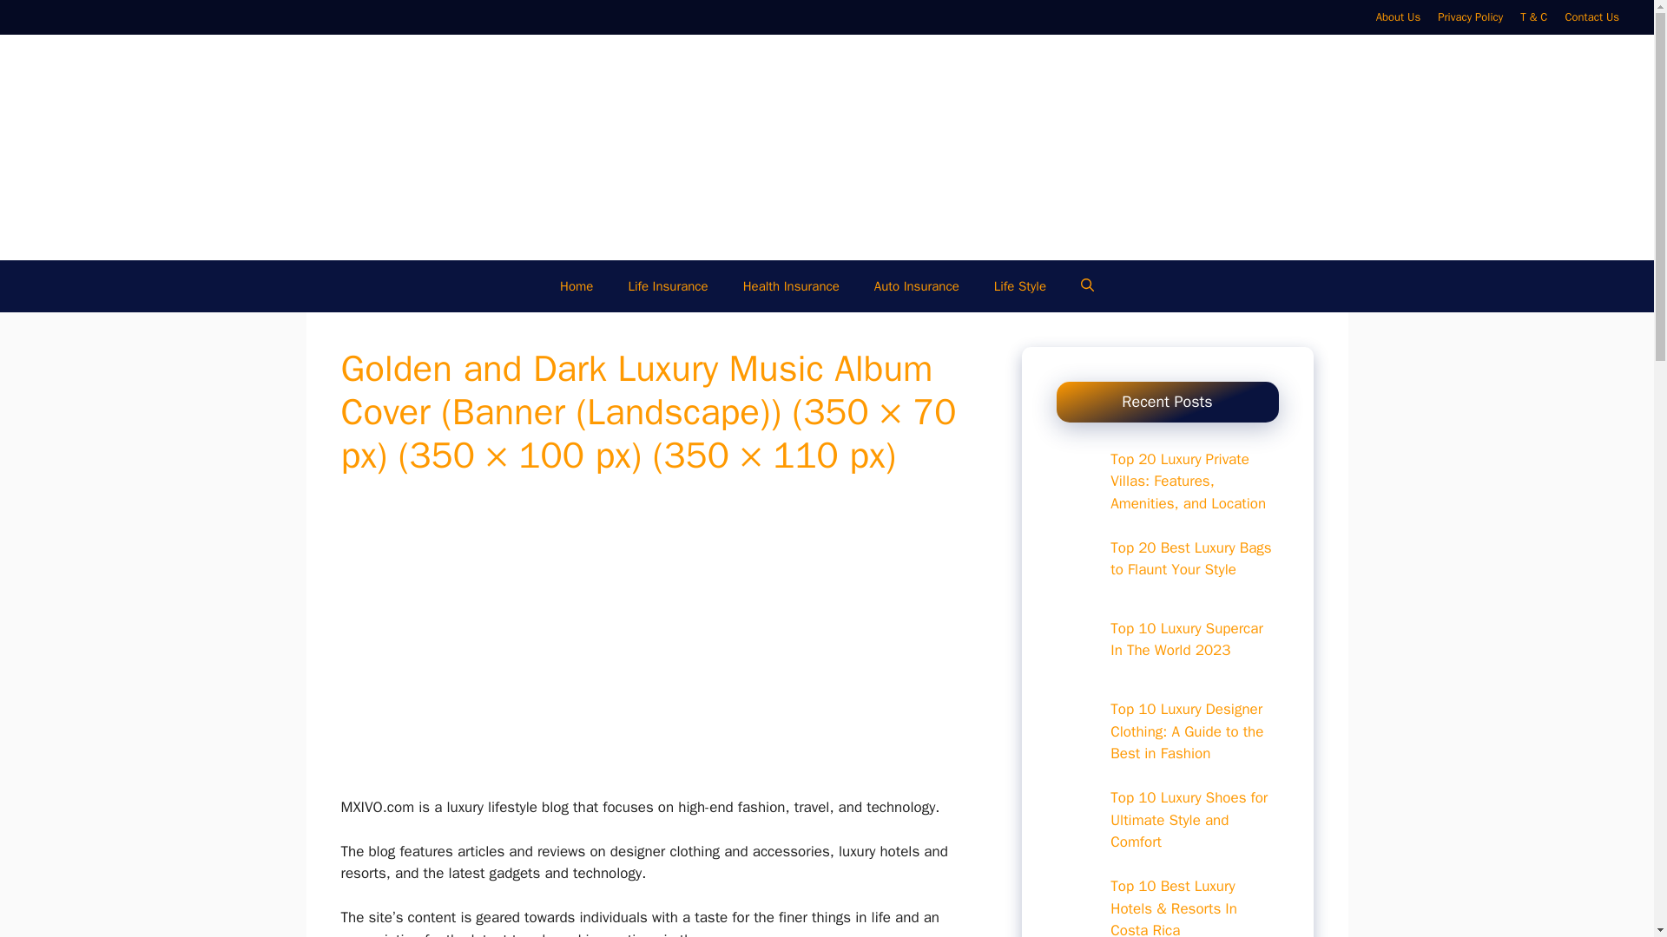  What do you see at coordinates (790, 286) in the screenshot?
I see `Health Insurance` at bounding box center [790, 286].